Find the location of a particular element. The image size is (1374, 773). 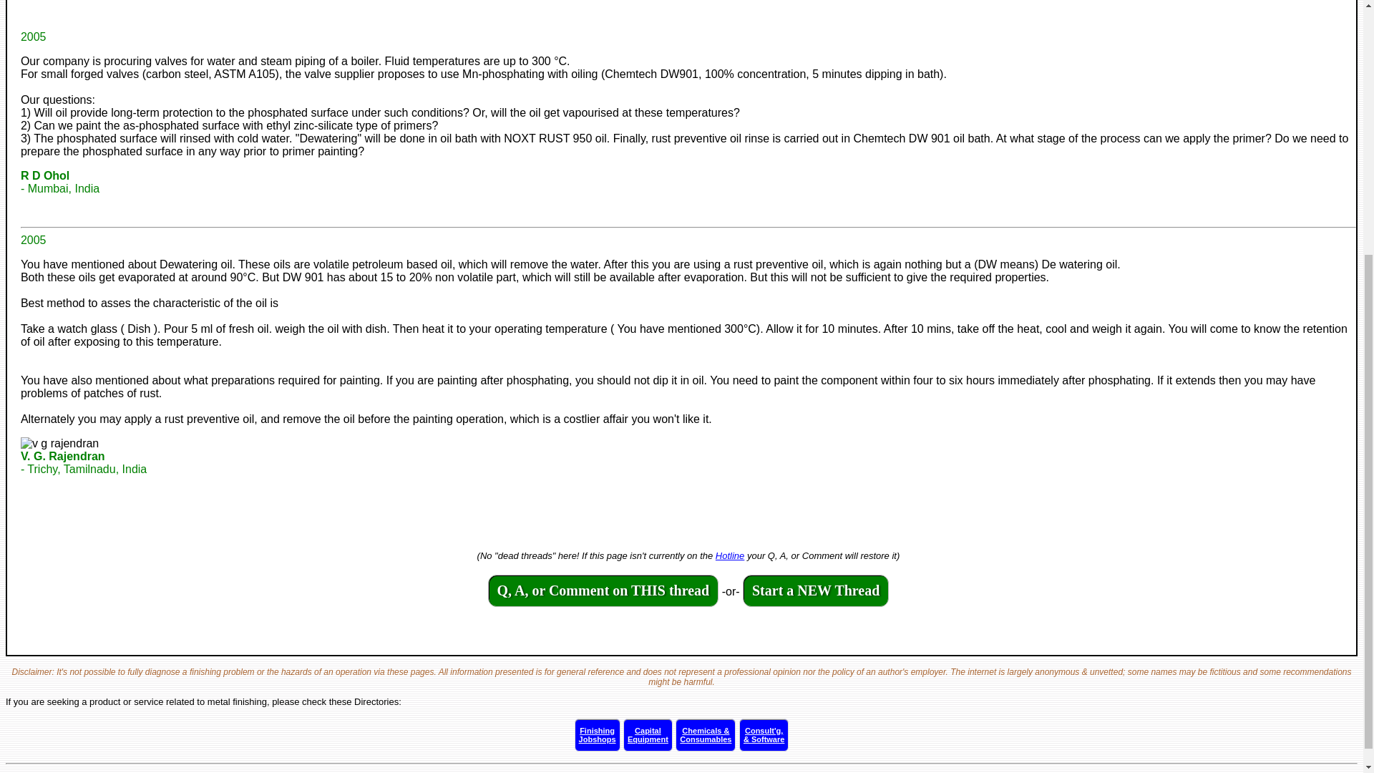

Q, A, or Comment on THIS thread is located at coordinates (816, 591).